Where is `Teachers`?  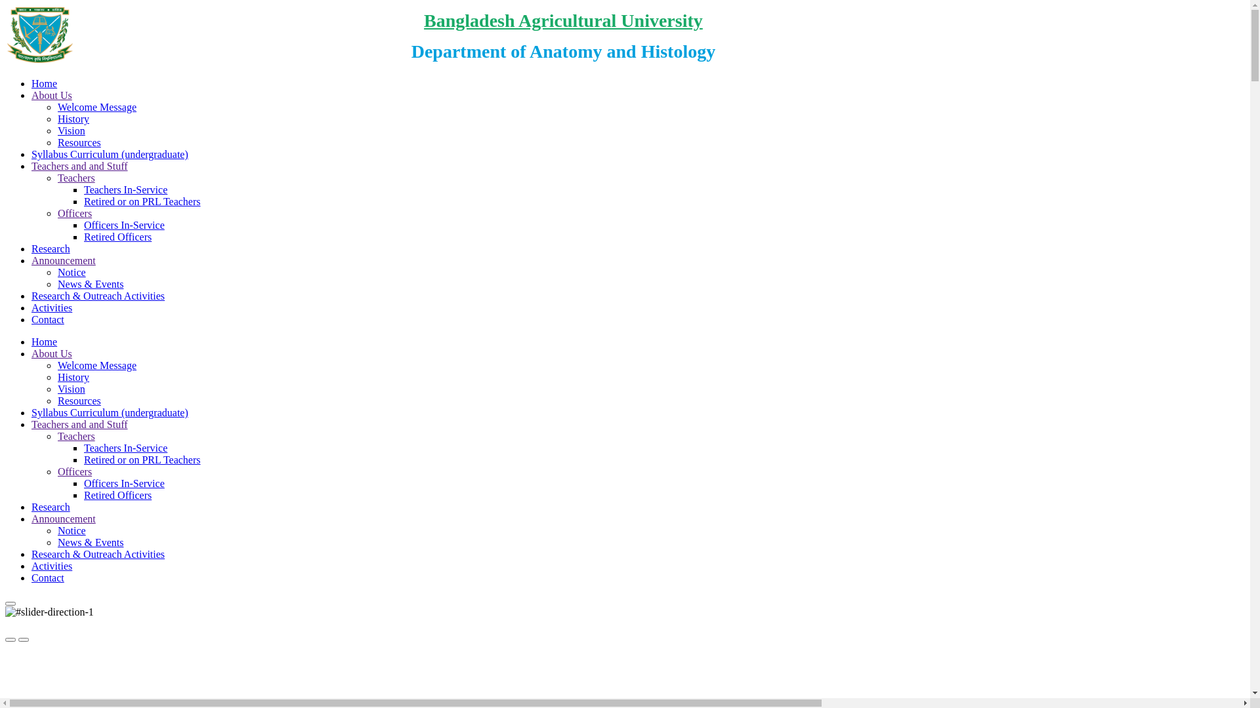 Teachers is located at coordinates (76, 437).